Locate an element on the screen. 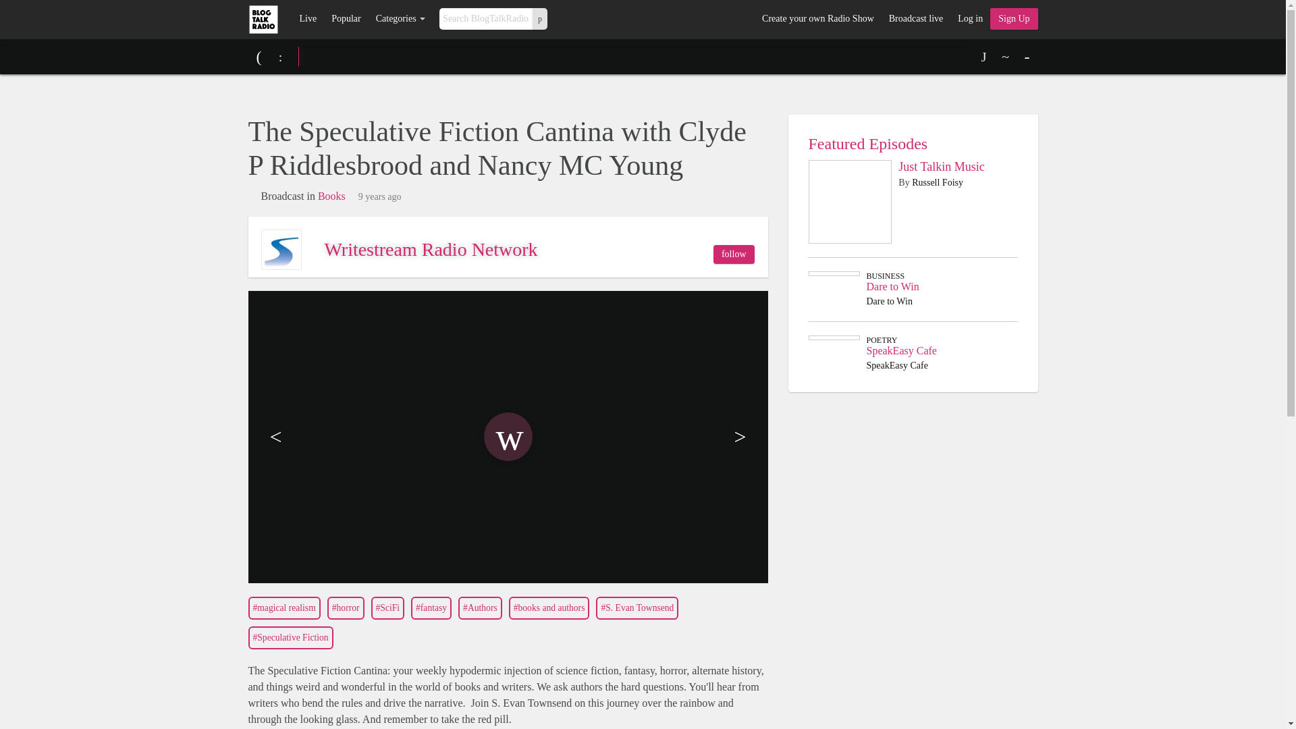 The image size is (1296, 729). Sign Up is located at coordinates (1014, 19).